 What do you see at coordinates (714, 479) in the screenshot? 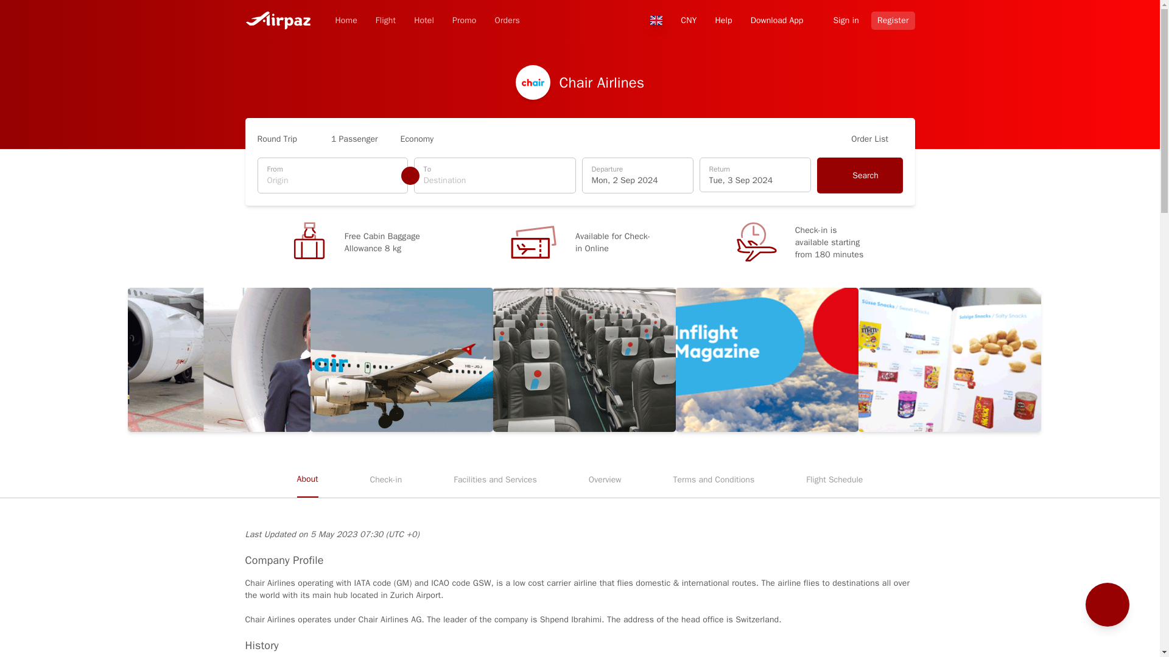
I see `Promo` at bounding box center [714, 479].